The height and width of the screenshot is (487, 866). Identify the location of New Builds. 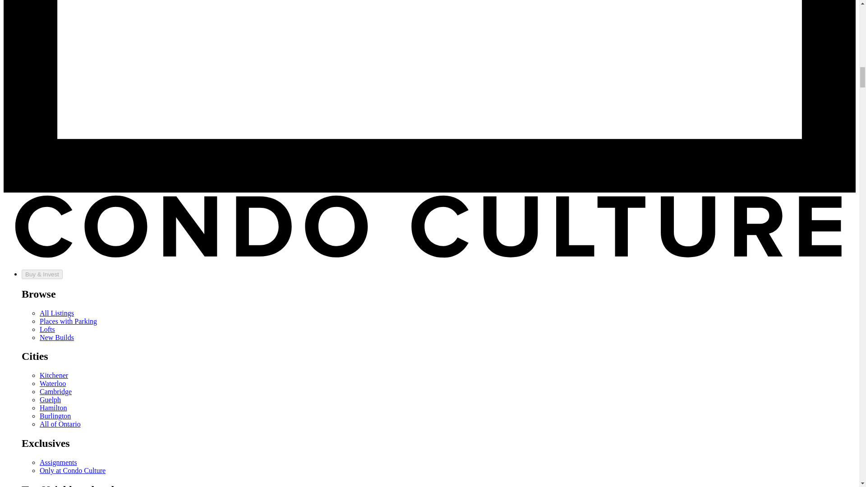
(57, 337).